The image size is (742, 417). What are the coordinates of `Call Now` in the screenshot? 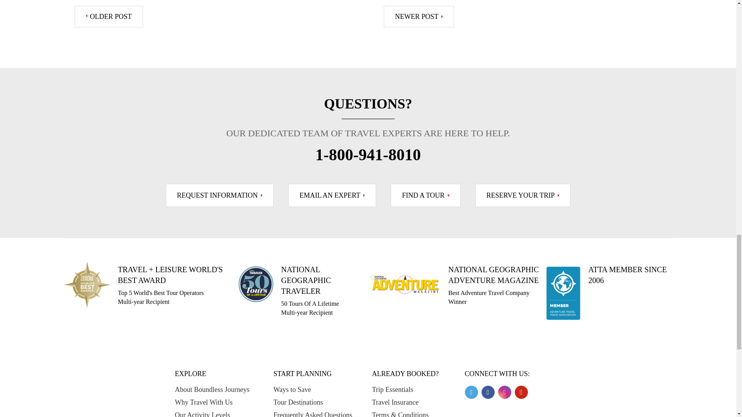 It's located at (368, 155).